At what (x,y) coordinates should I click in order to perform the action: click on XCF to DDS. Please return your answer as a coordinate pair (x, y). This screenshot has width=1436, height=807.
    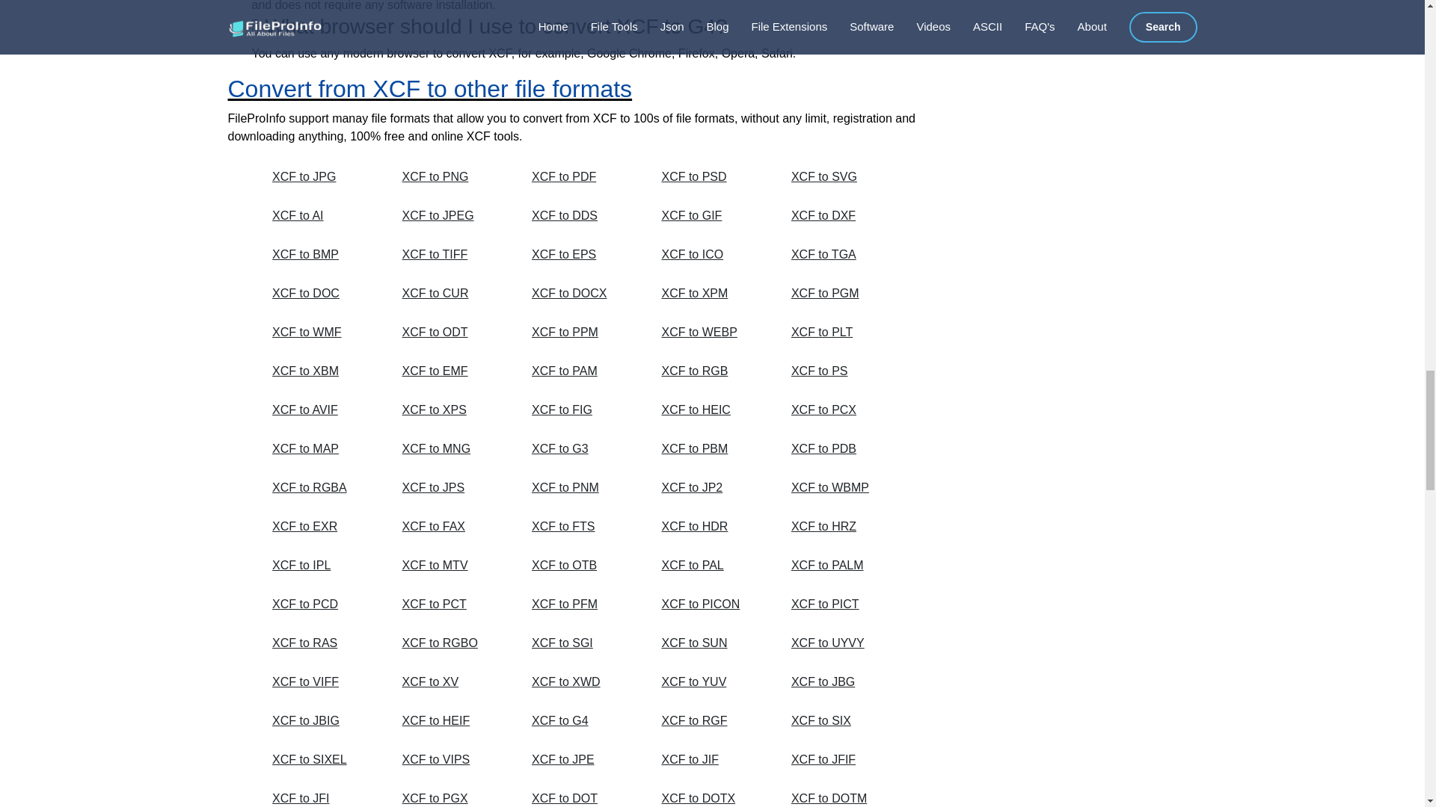
    Looking at the image, I should click on (580, 215).